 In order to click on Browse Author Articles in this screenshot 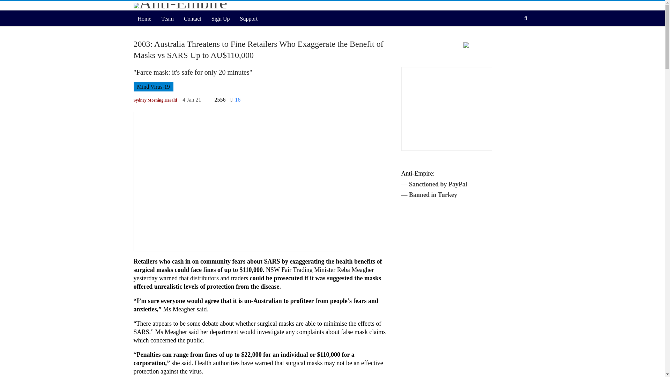, I will do `click(155, 100)`.